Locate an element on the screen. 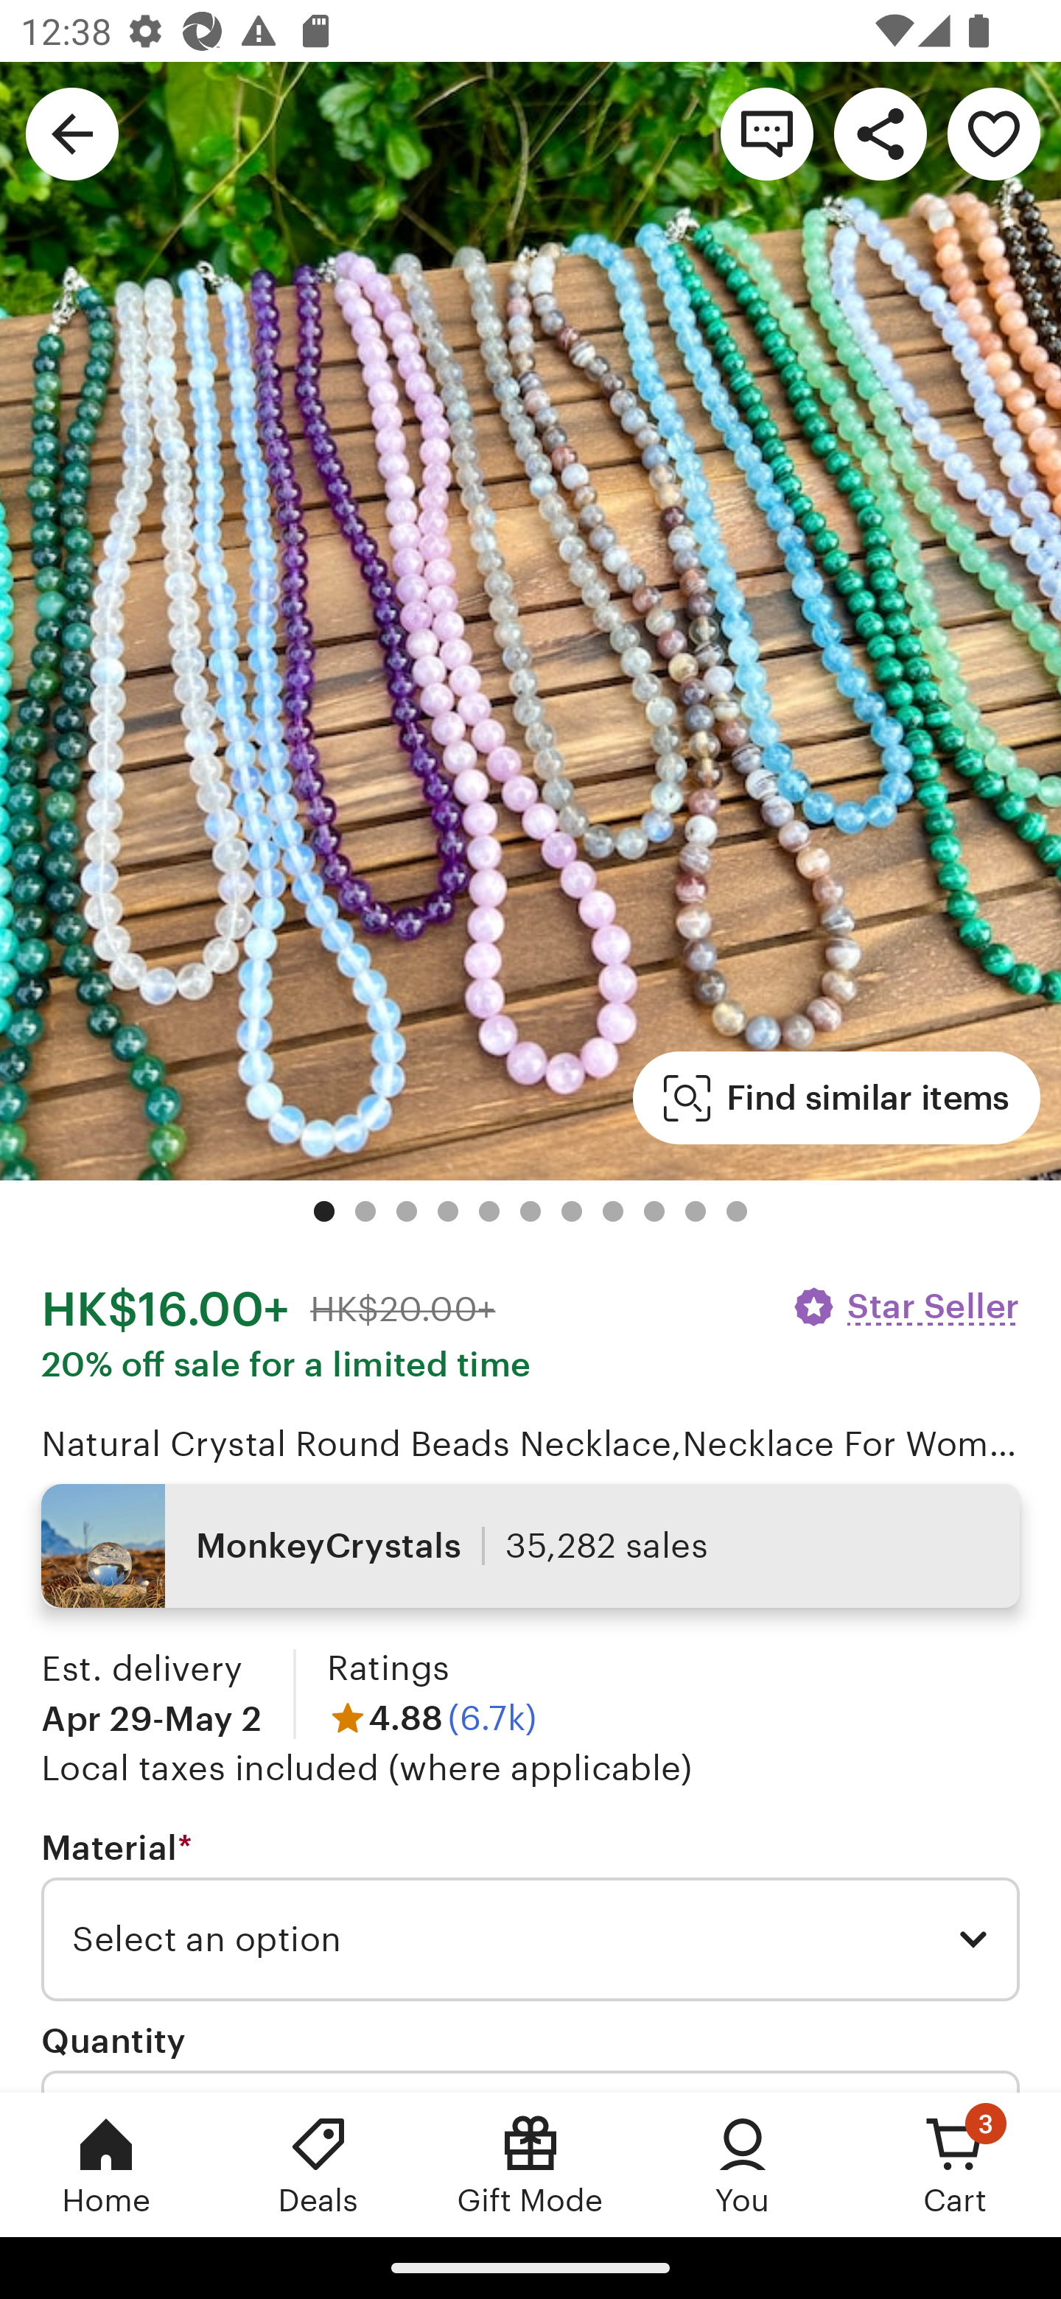 This screenshot has width=1061, height=2299. Star Seller is located at coordinates (905, 1306).